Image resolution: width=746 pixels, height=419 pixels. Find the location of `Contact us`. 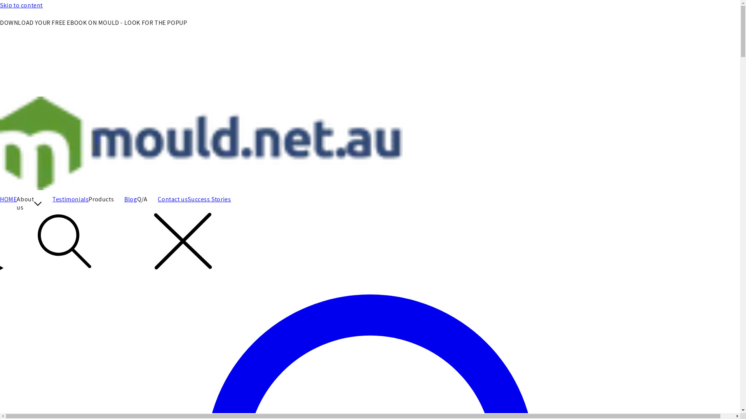

Contact us is located at coordinates (173, 199).